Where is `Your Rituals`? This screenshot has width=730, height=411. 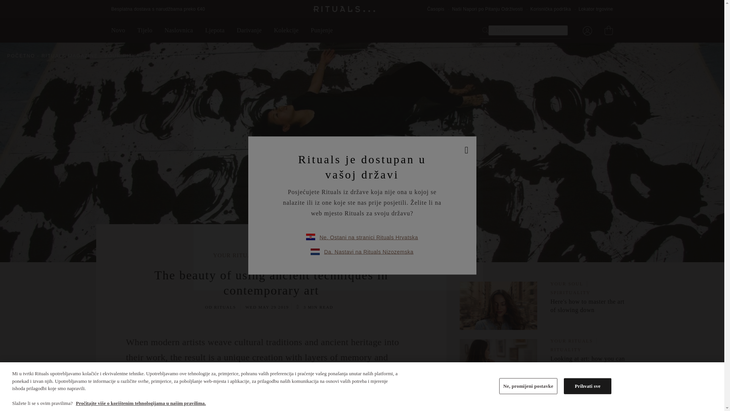
Your Rituals is located at coordinates (128, 56).